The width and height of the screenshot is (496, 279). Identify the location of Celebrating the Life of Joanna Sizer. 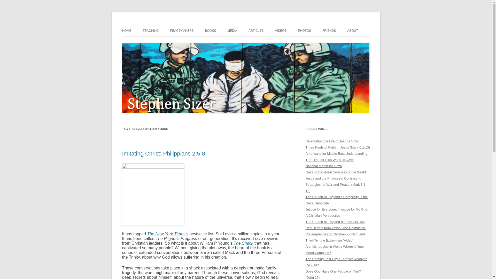
(332, 141).